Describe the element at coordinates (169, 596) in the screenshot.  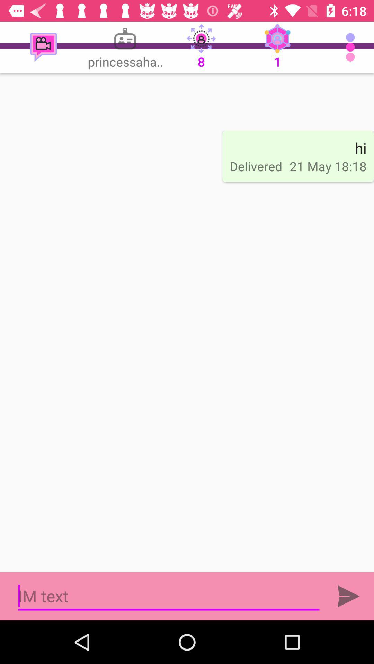
I see `write message` at that location.